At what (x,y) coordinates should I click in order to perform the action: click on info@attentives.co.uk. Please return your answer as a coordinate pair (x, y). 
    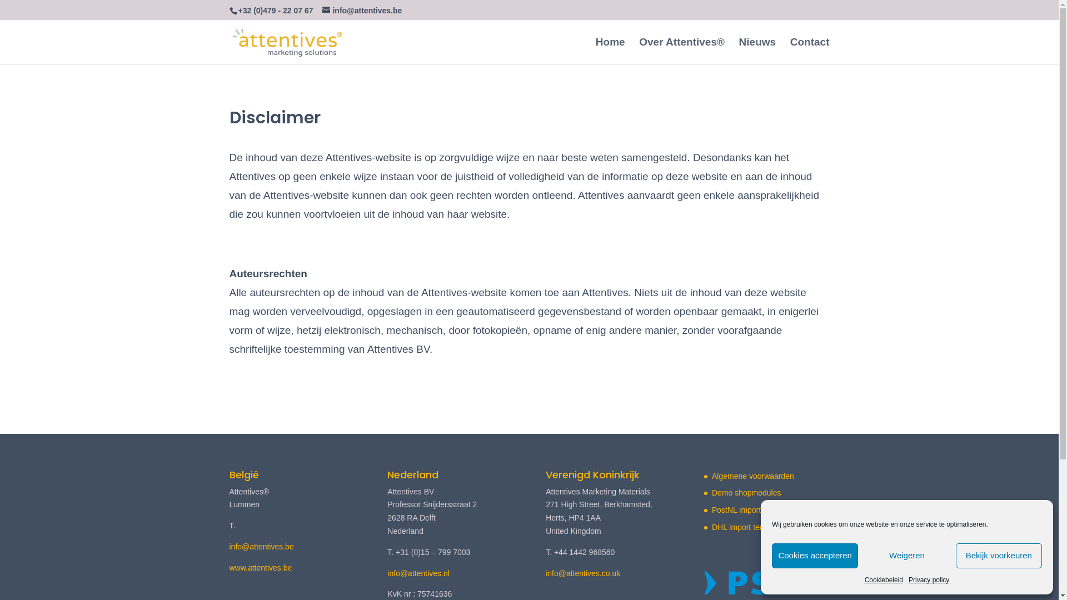
    Looking at the image, I should click on (583, 573).